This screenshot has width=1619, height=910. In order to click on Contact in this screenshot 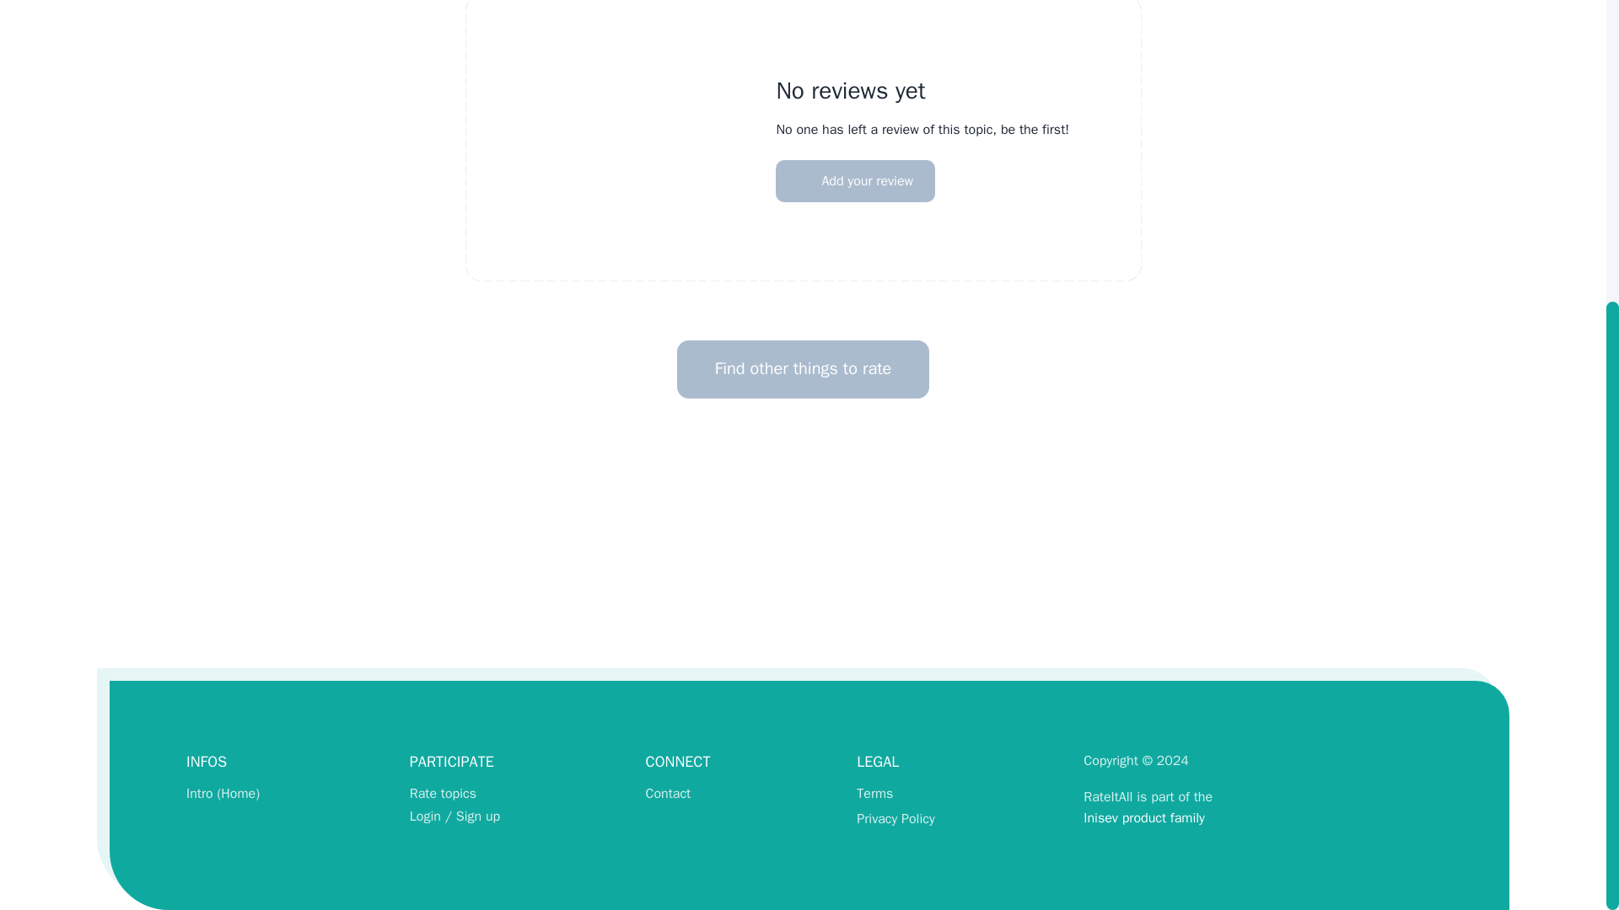, I will do `click(668, 794)`.